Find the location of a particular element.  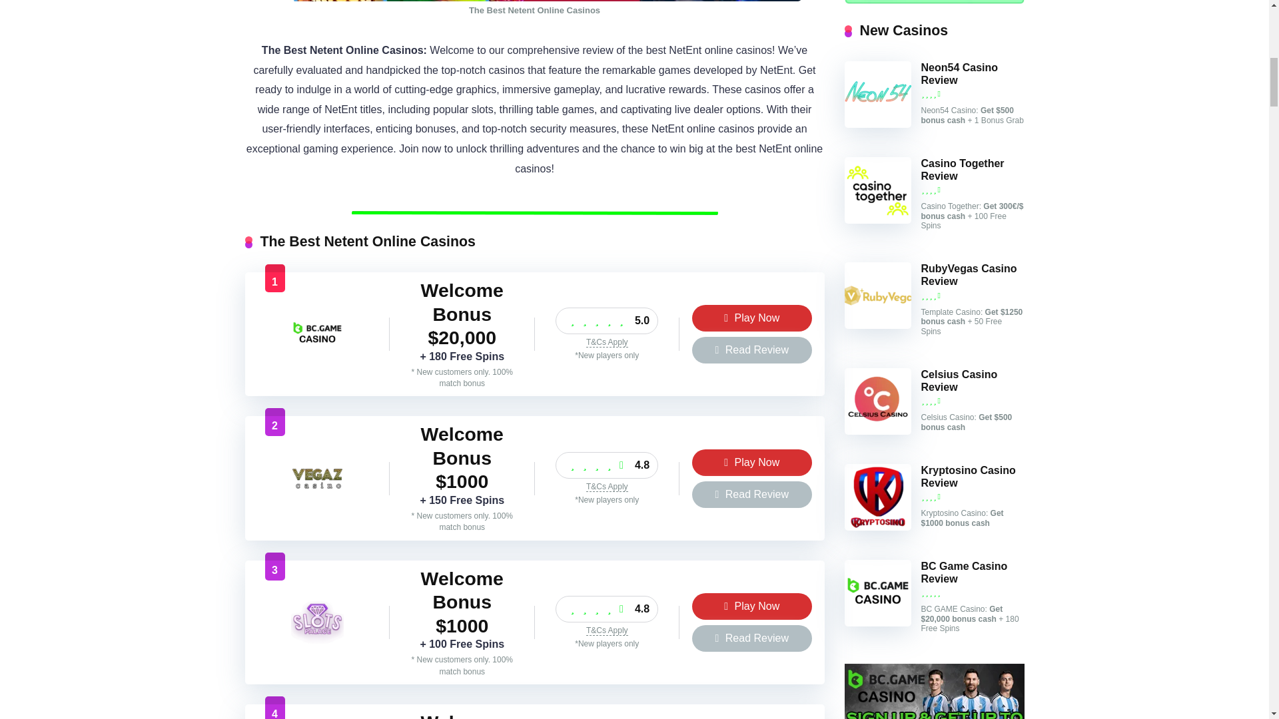

Play Now is located at coordinates (751, 606).